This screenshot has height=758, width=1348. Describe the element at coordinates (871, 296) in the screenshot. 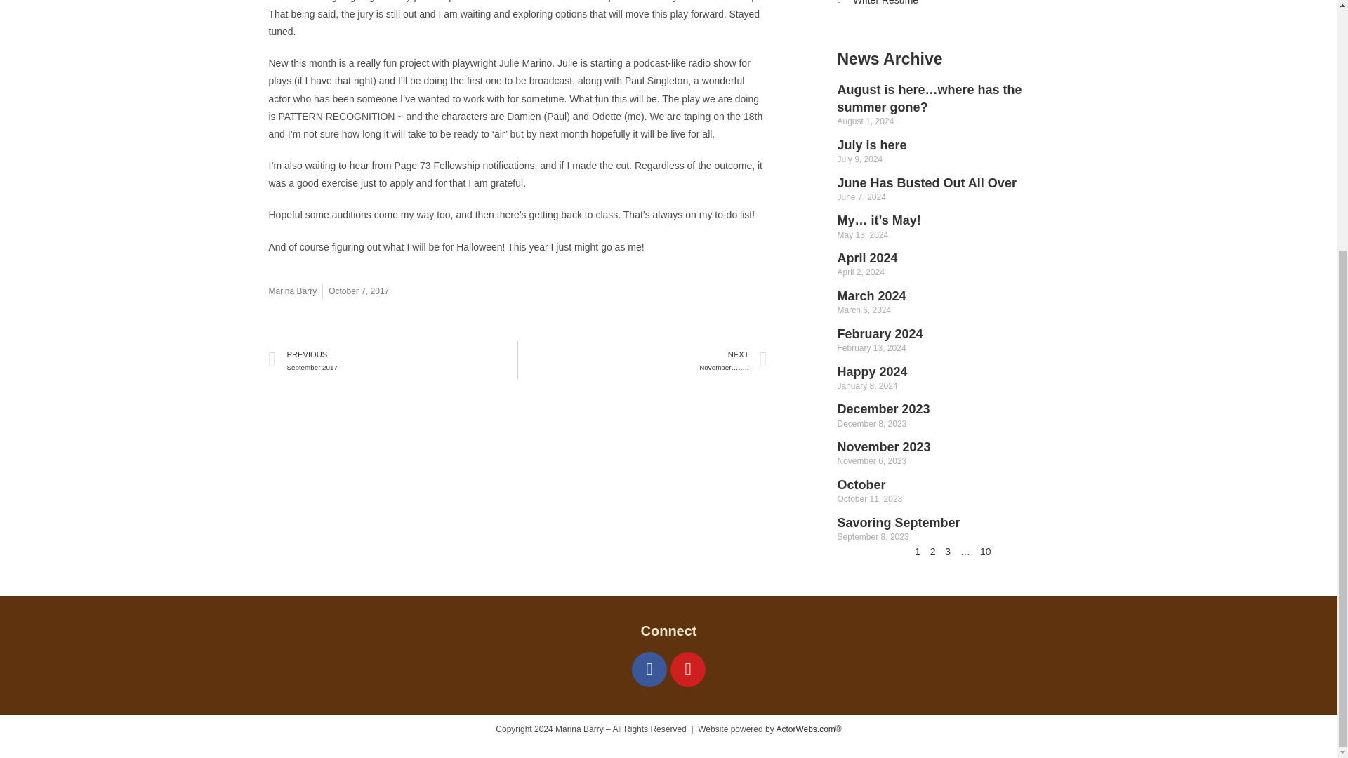

I see `March 2024` at that location.